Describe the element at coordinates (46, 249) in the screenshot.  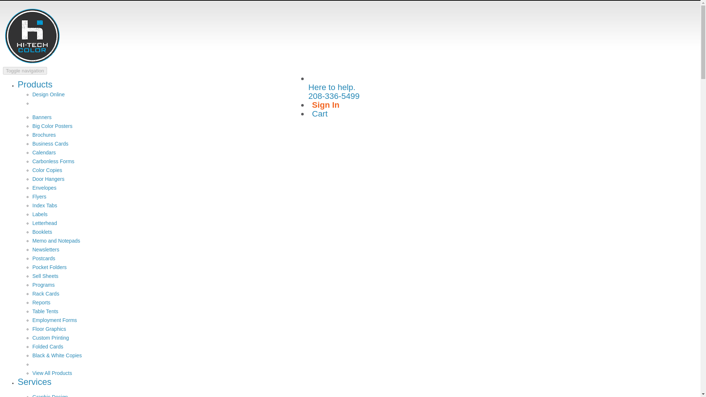
I see `Newsletters` at that location.